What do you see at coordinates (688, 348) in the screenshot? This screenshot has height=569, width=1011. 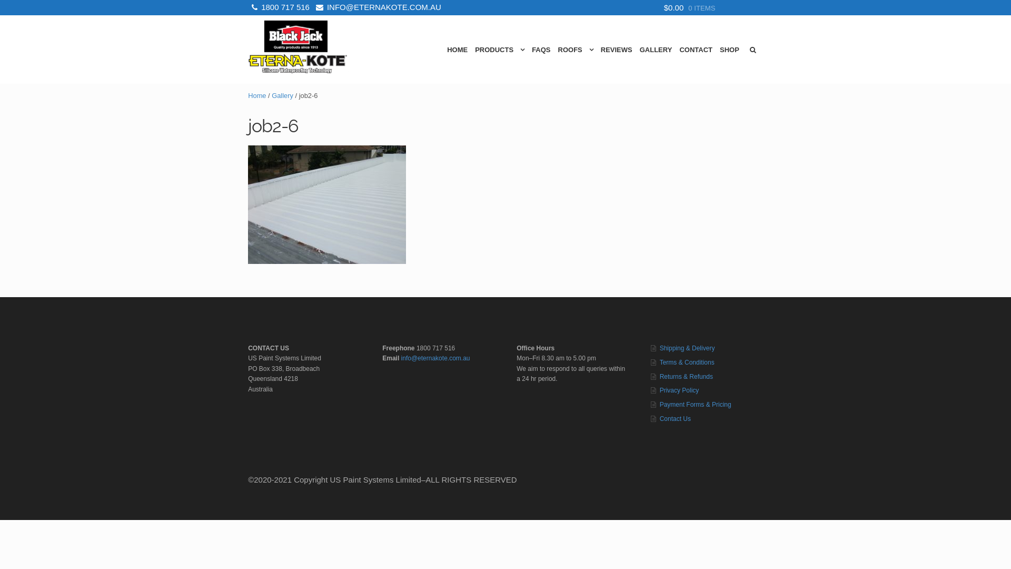 I see `Shipping & Delivery` at bounding box center [688, 348].